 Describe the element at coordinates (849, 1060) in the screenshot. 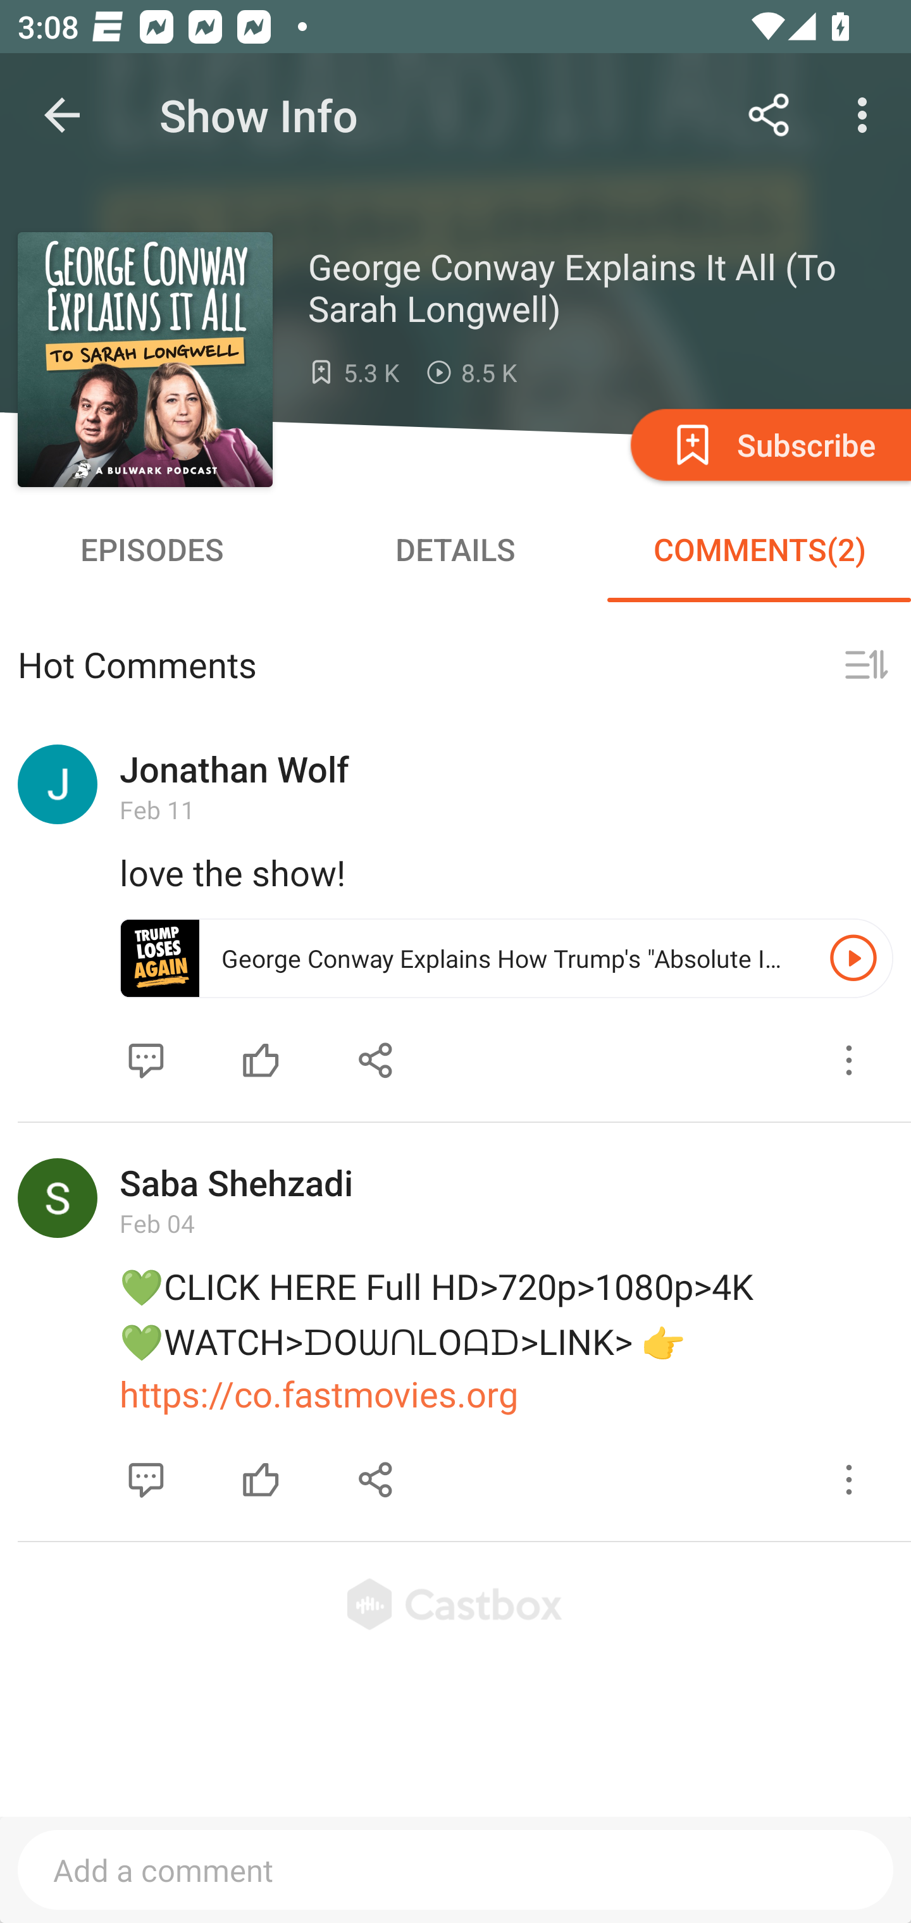

I see `` at that location.